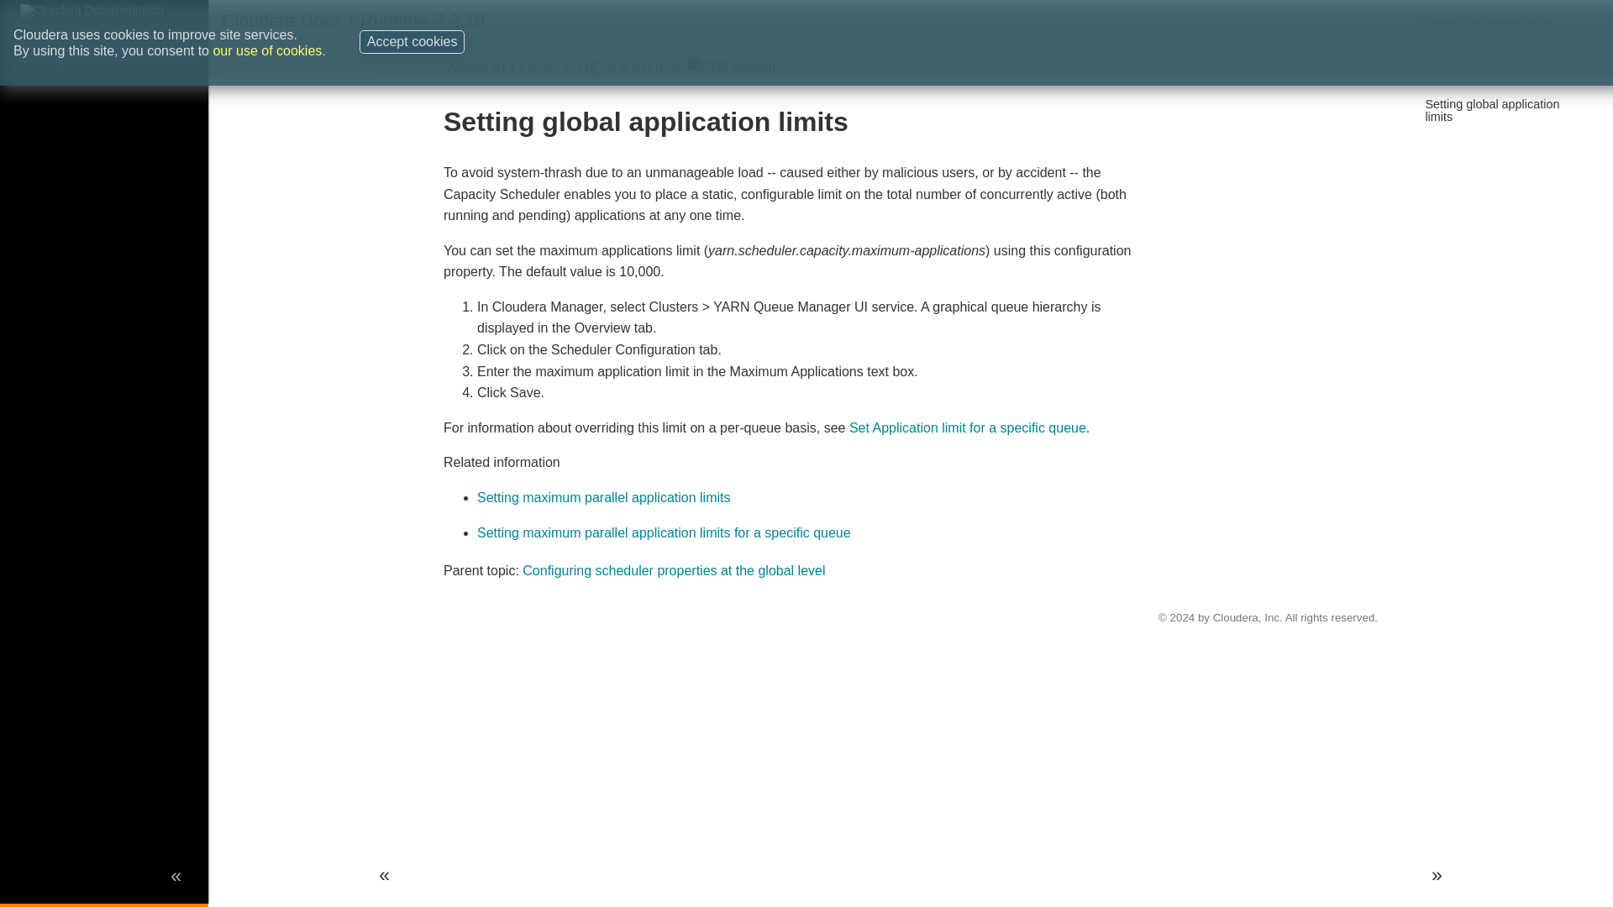 The height and width of the screenshot is (907, 1613). I want to click on Runtime, so click(393, 20).